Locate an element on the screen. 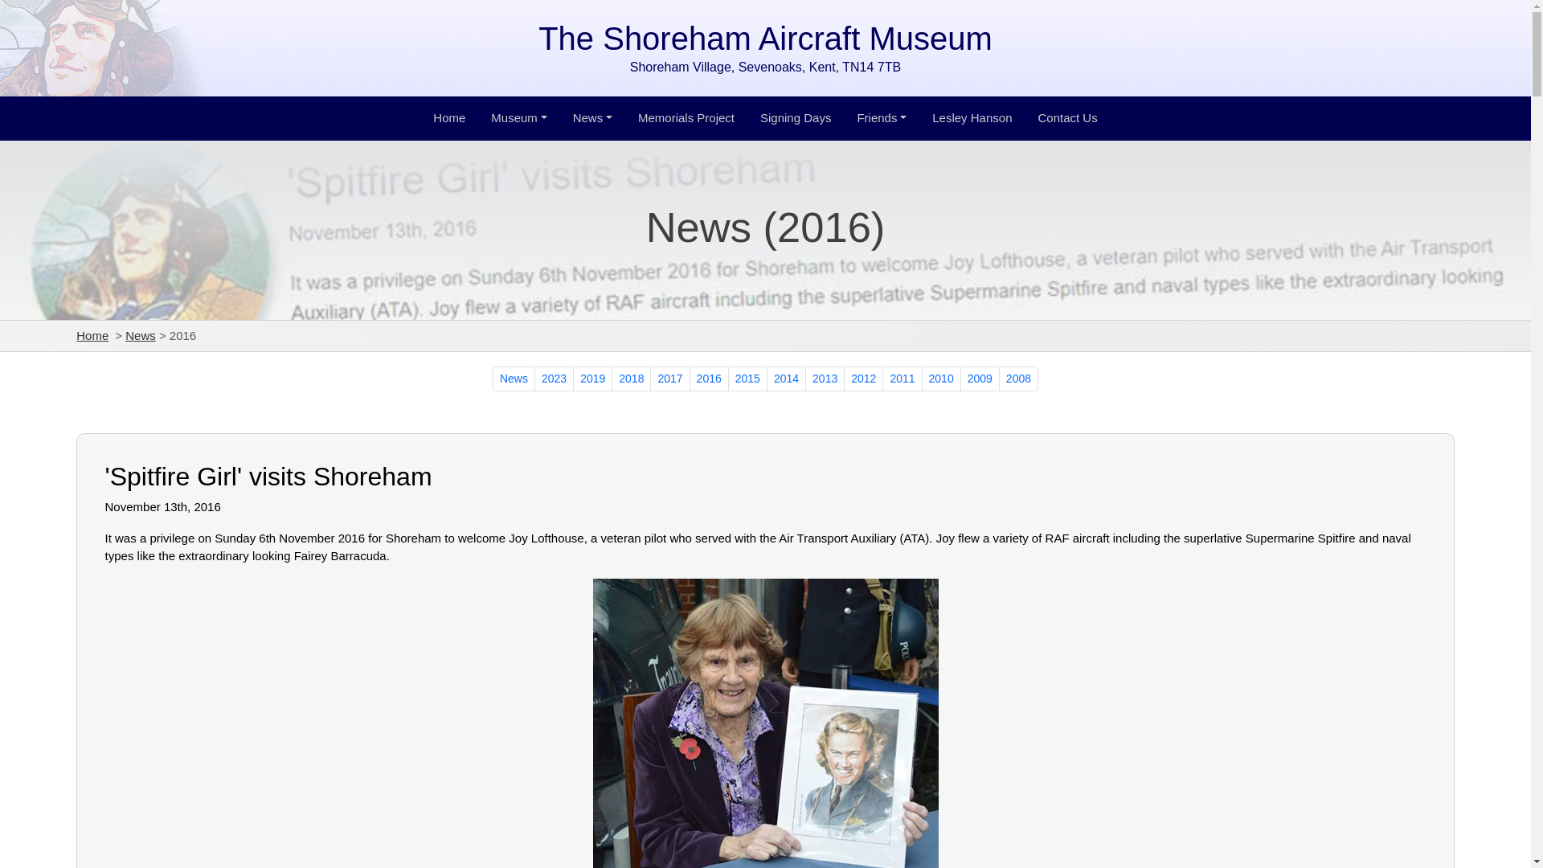 This screenshot has height=868, width=1543. Memorials Project is located at coordinates (686, 119).